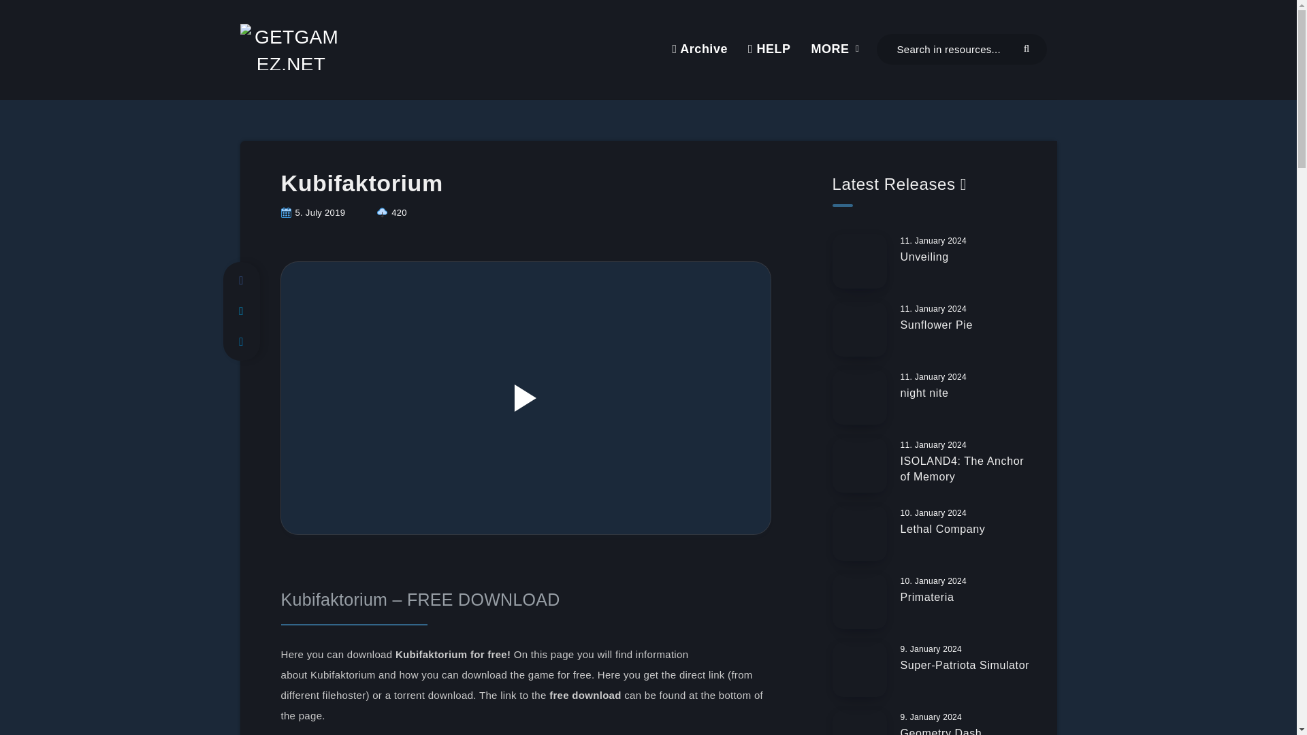  I want to click on night nite, so click(924, 395).